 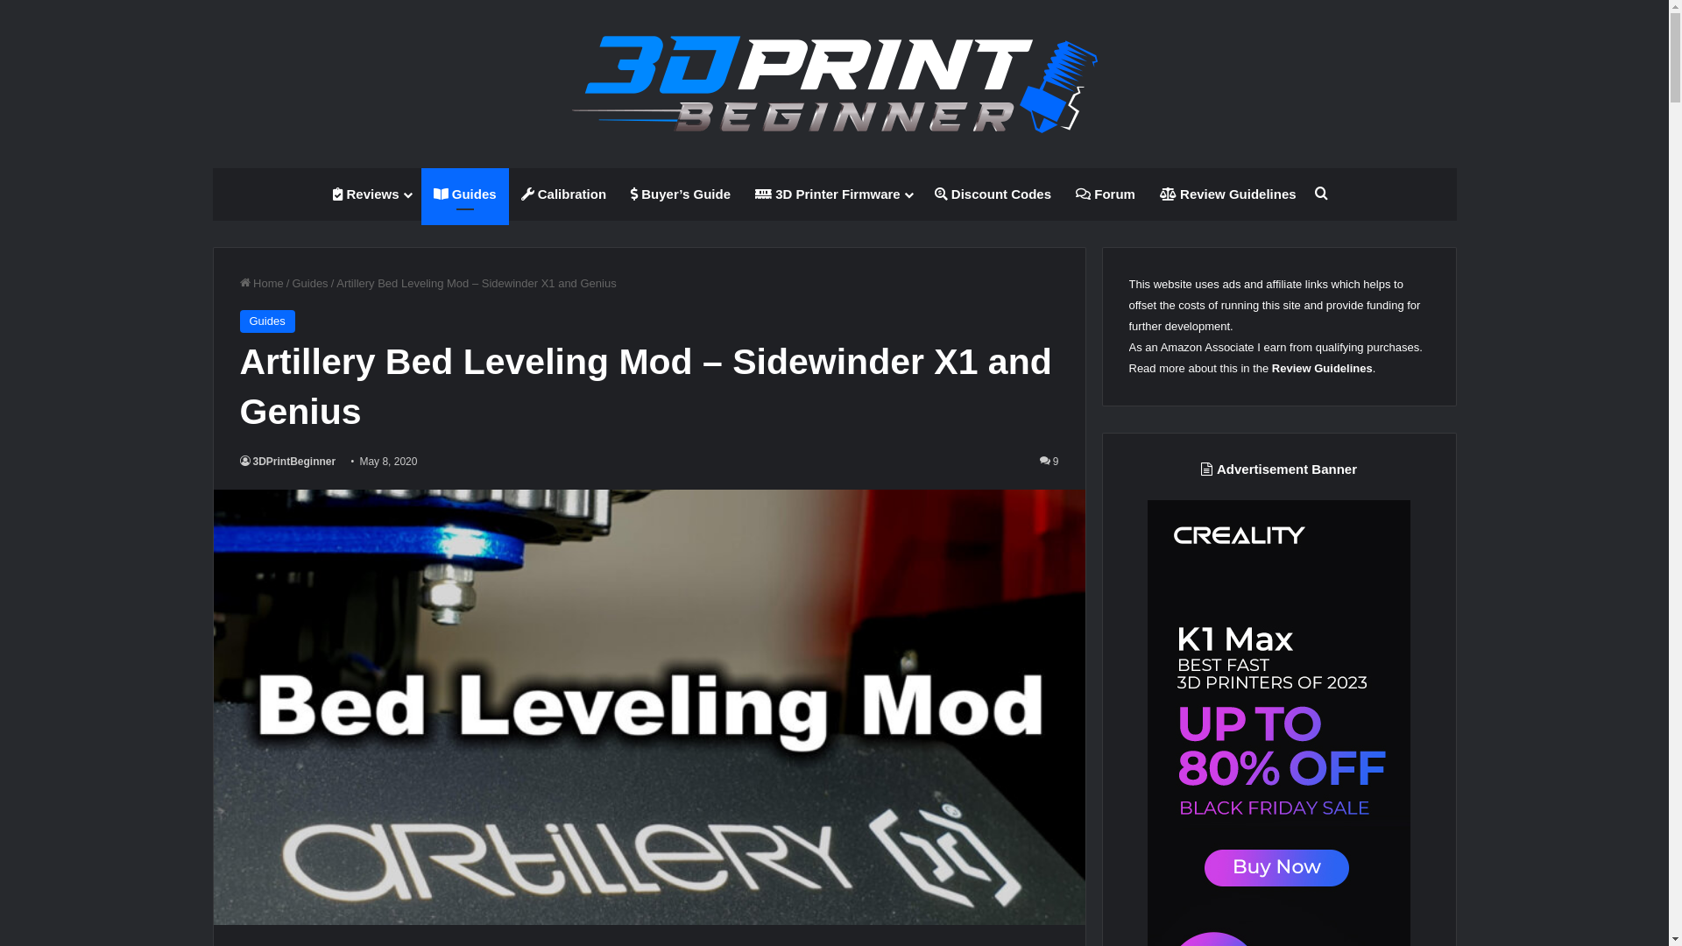 What do you see at coordinates (1228, 194) in the screenshot?
I see `Review Guidelines` at bounding box center [1228, 194].